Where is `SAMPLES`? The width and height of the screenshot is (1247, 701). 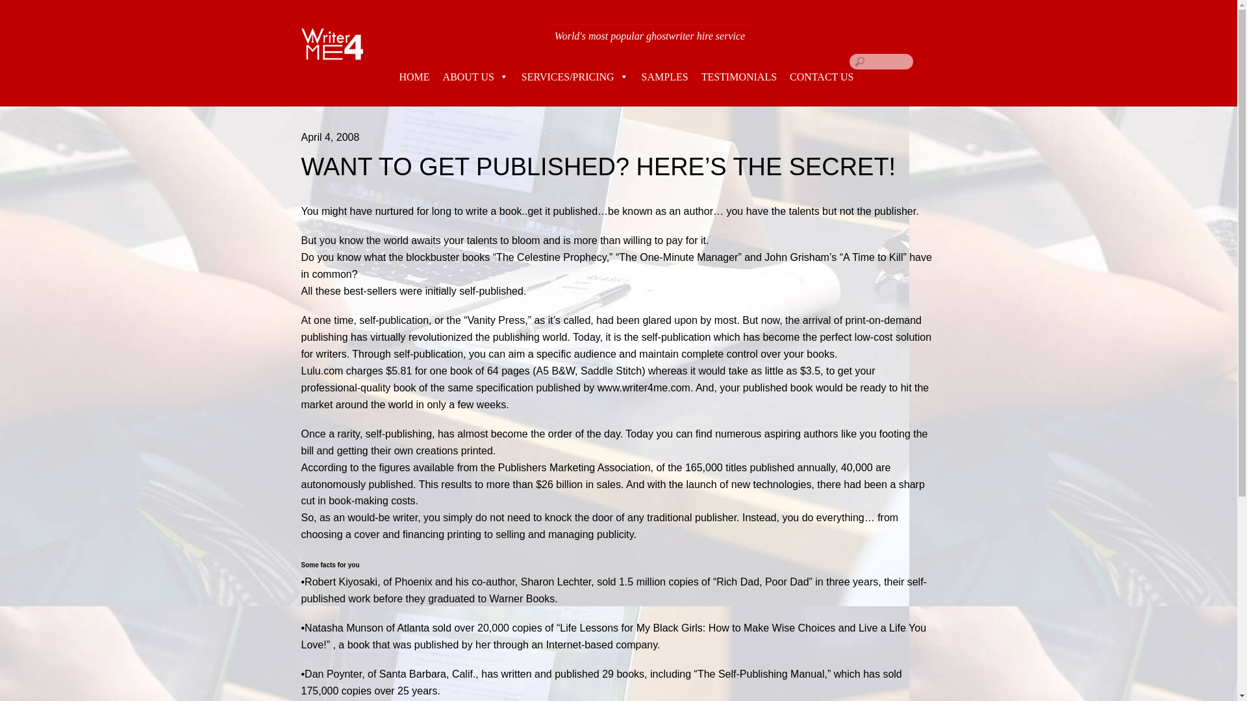 SAMPLES is located at coordinates (664, 77).